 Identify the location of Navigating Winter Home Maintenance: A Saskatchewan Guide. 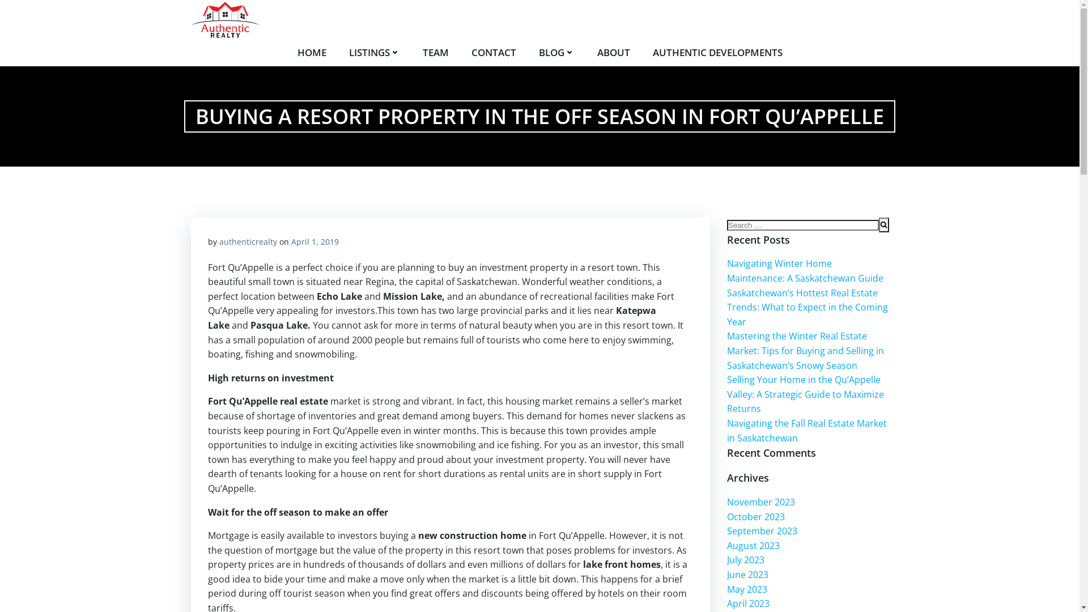
(805, 271).